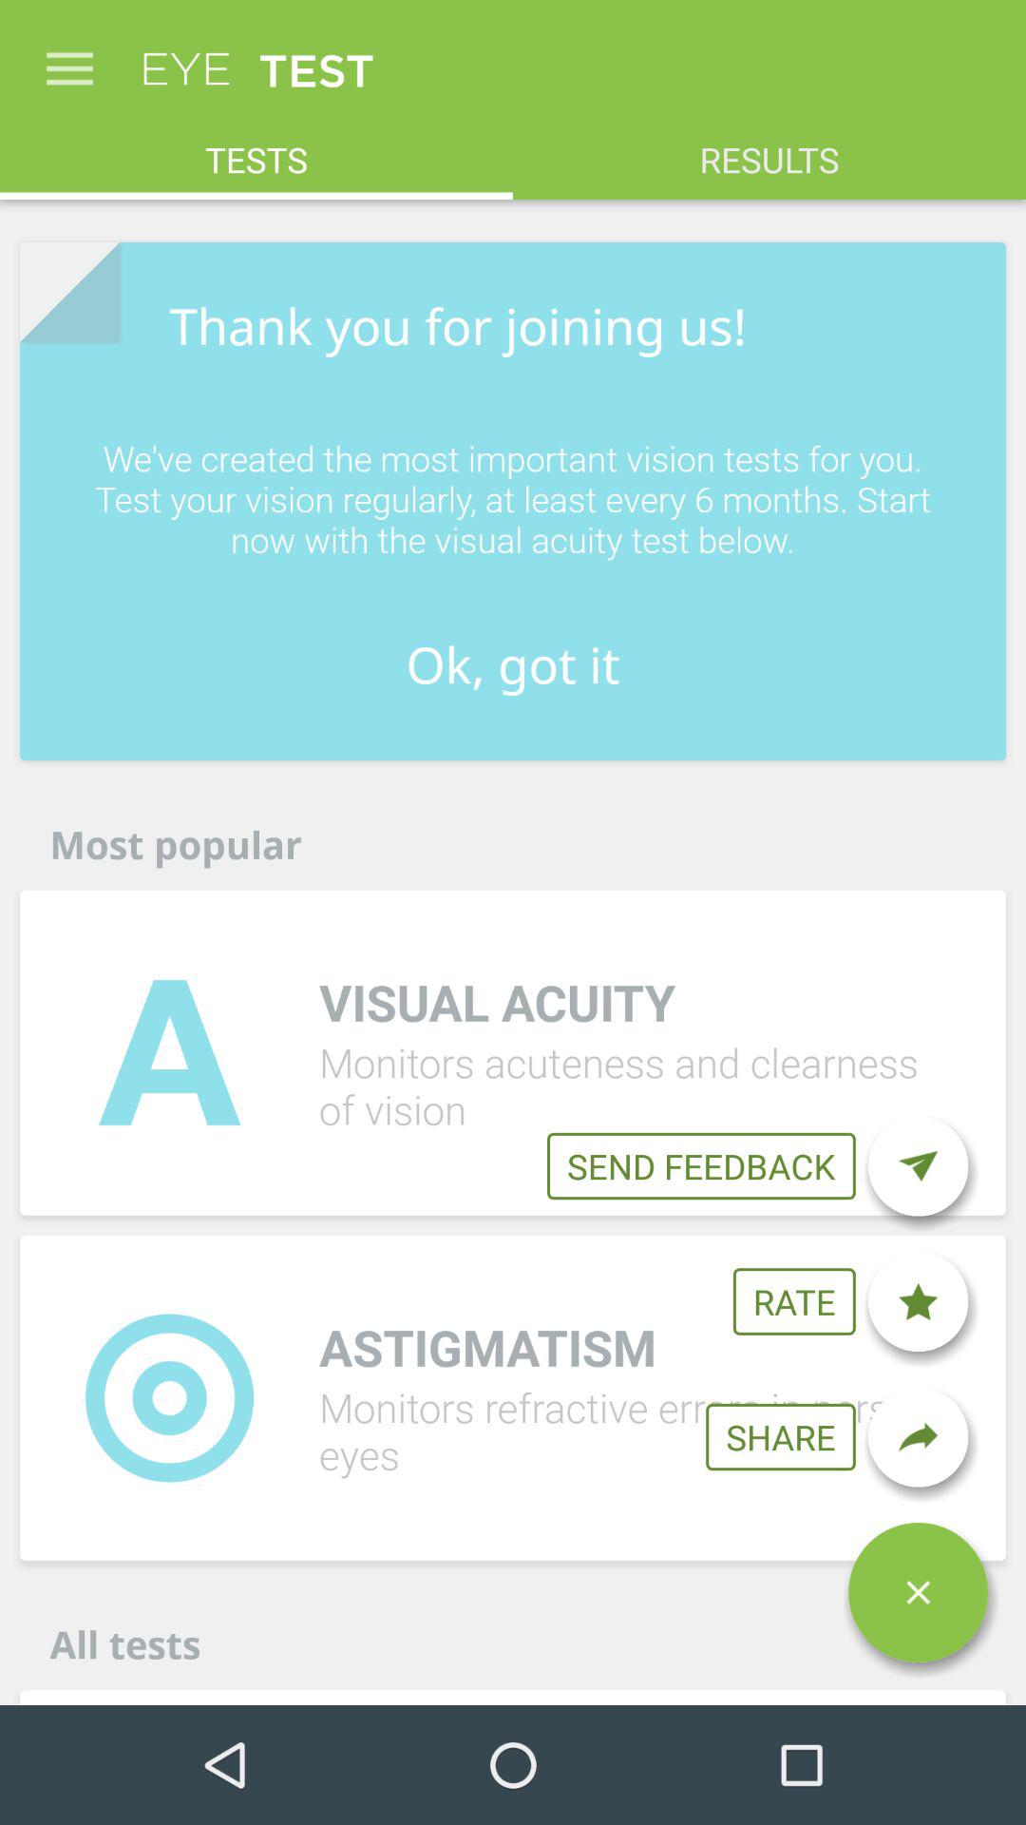 Image resolution: width=1026 pixels, height=1825 pixels. I want to click on press the ok, got it icon, so click(513, 663).